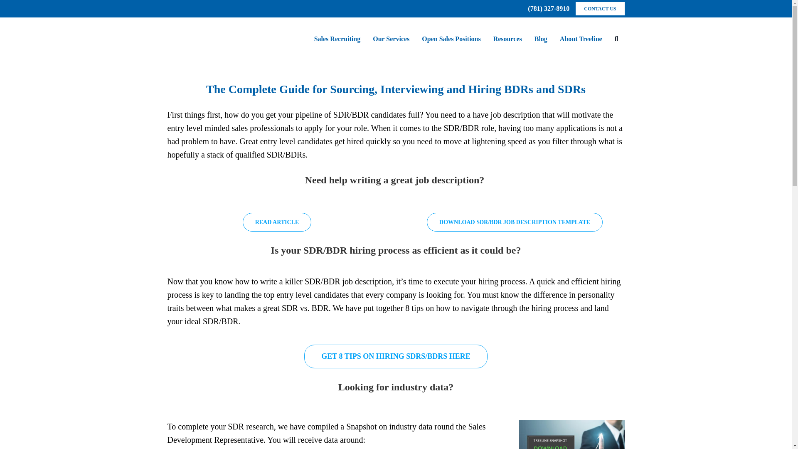 This screenshot has width=798, height=449. Describe the element at coordinates (337, 39) in the screenshot. I see `Best Nationwide sales recruiting services` at that location.